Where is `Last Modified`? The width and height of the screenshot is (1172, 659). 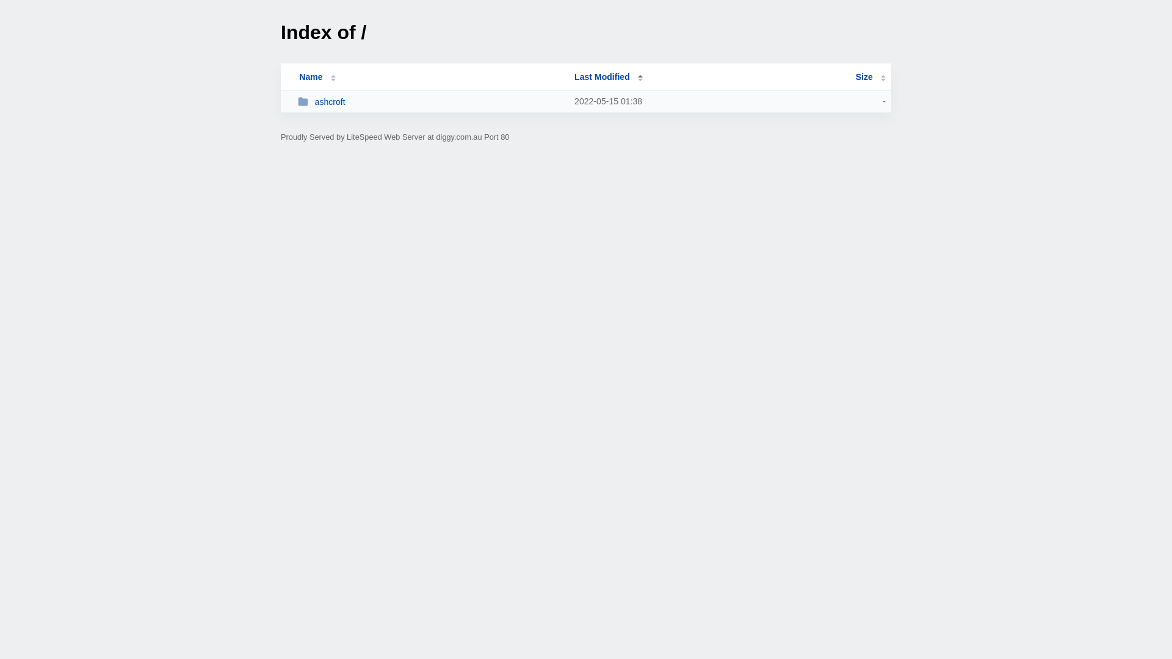 Last Modified is located at coordinates (609, 77).